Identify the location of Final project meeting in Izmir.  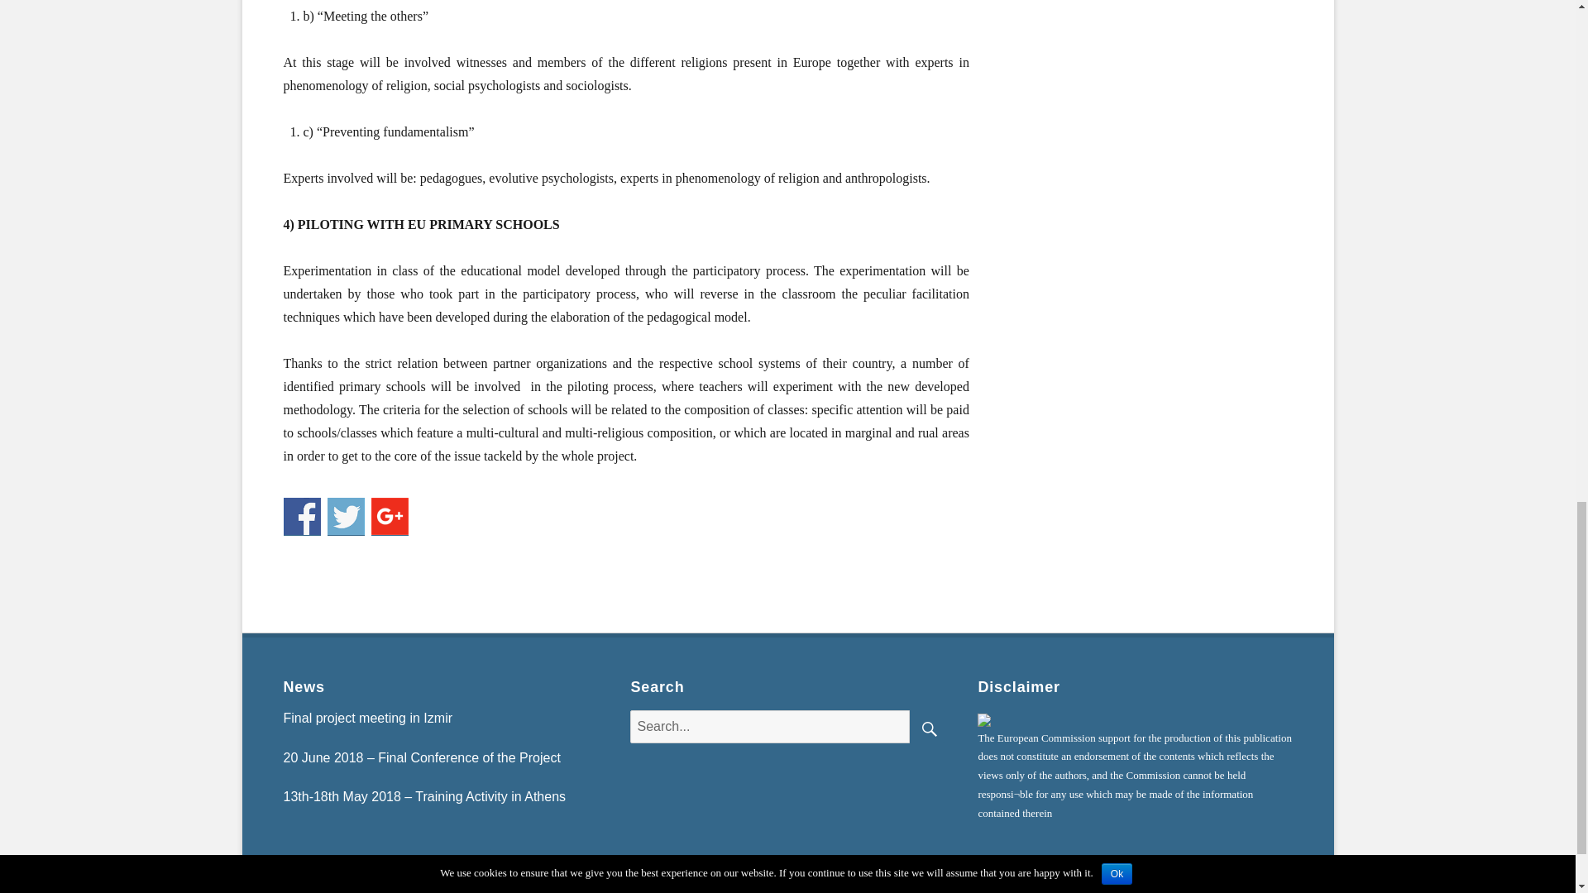
(367, 718).